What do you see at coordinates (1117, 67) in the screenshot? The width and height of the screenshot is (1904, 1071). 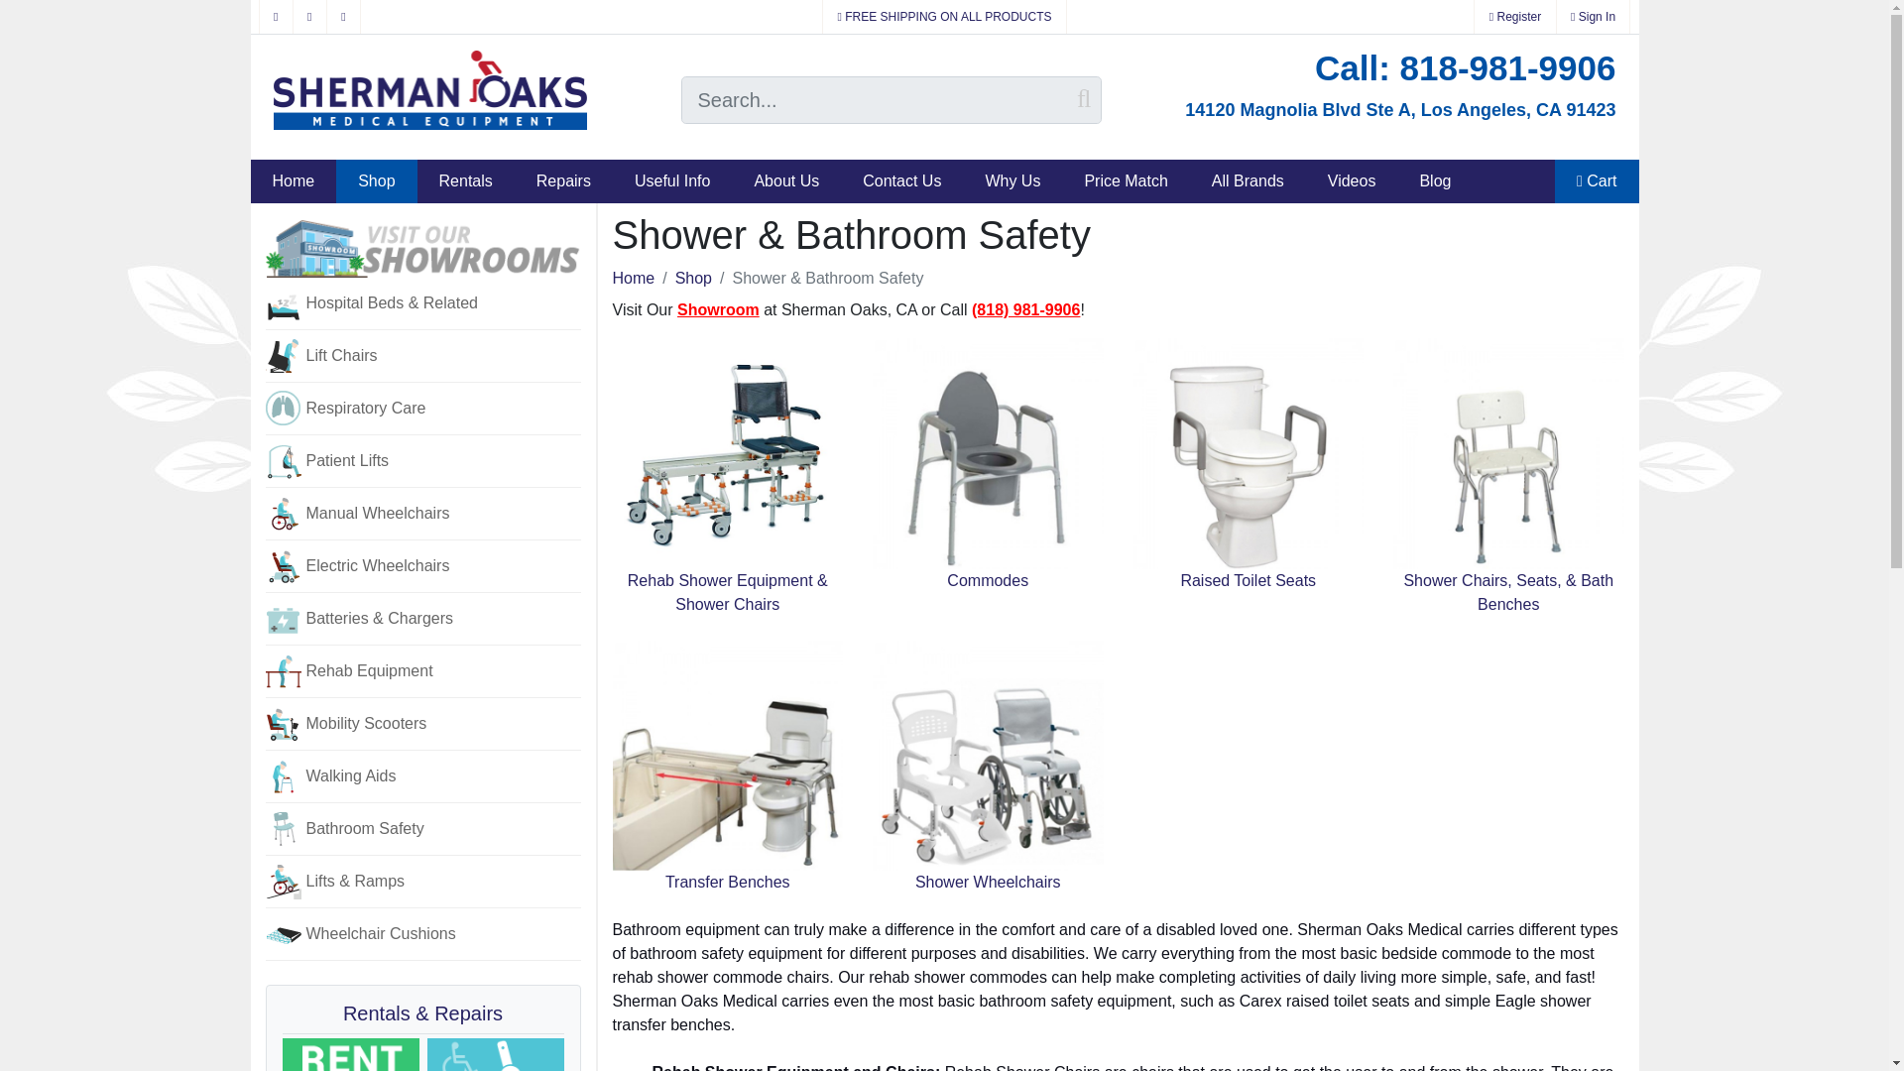 I see `Call: 818-981-9906` at bounding box center [1117, 67].